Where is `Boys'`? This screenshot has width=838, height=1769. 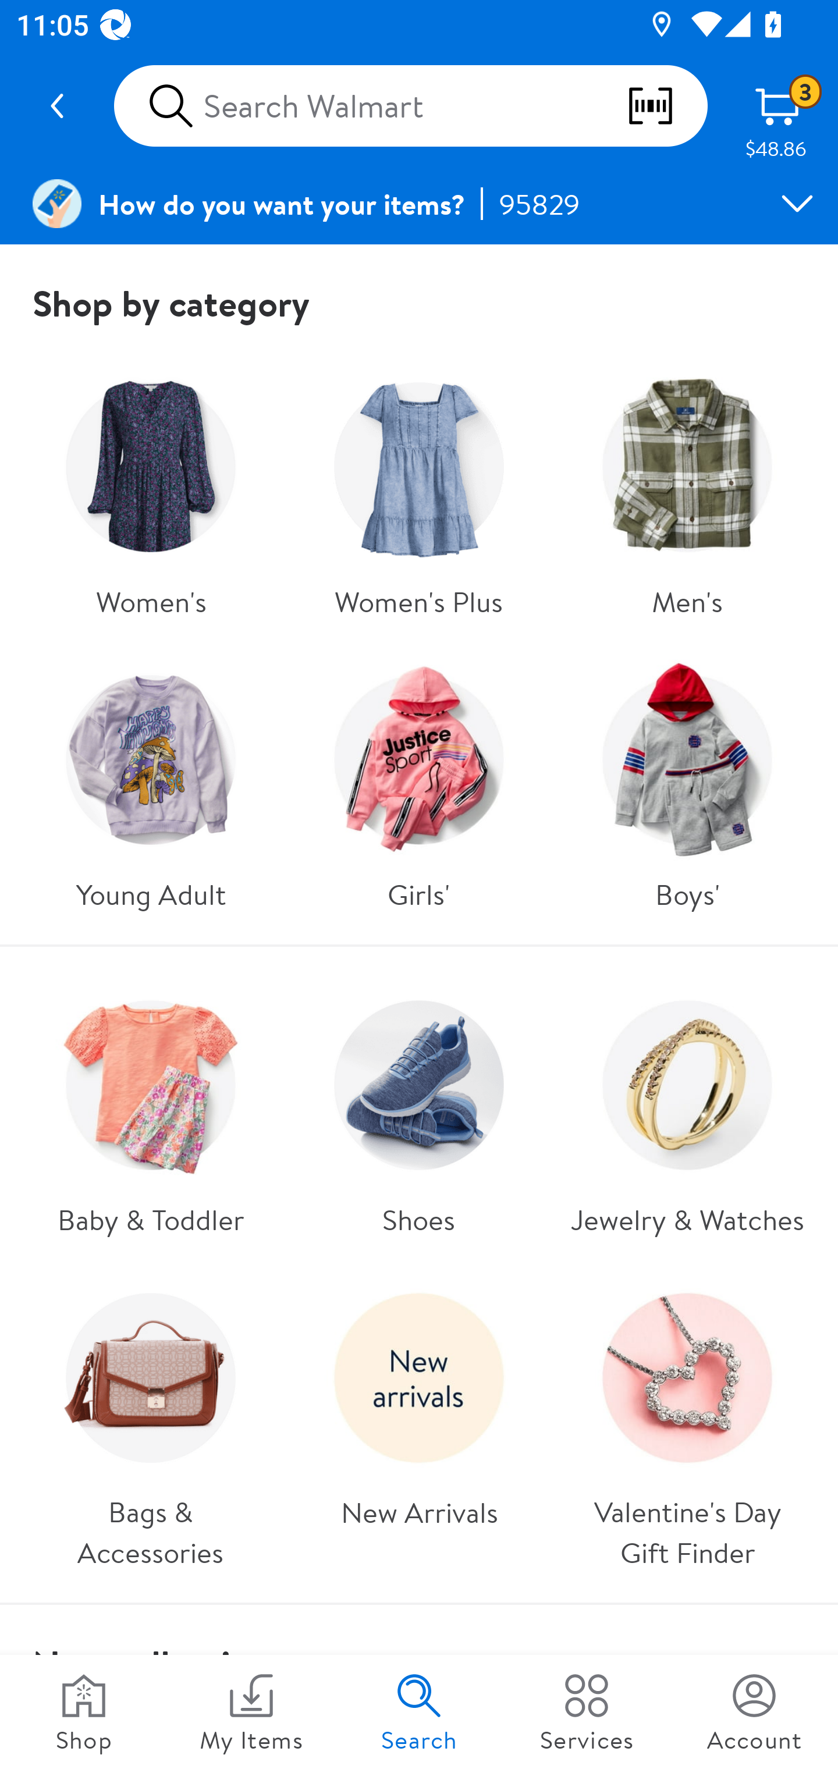
Boys' is located at coordinates (687, 784).